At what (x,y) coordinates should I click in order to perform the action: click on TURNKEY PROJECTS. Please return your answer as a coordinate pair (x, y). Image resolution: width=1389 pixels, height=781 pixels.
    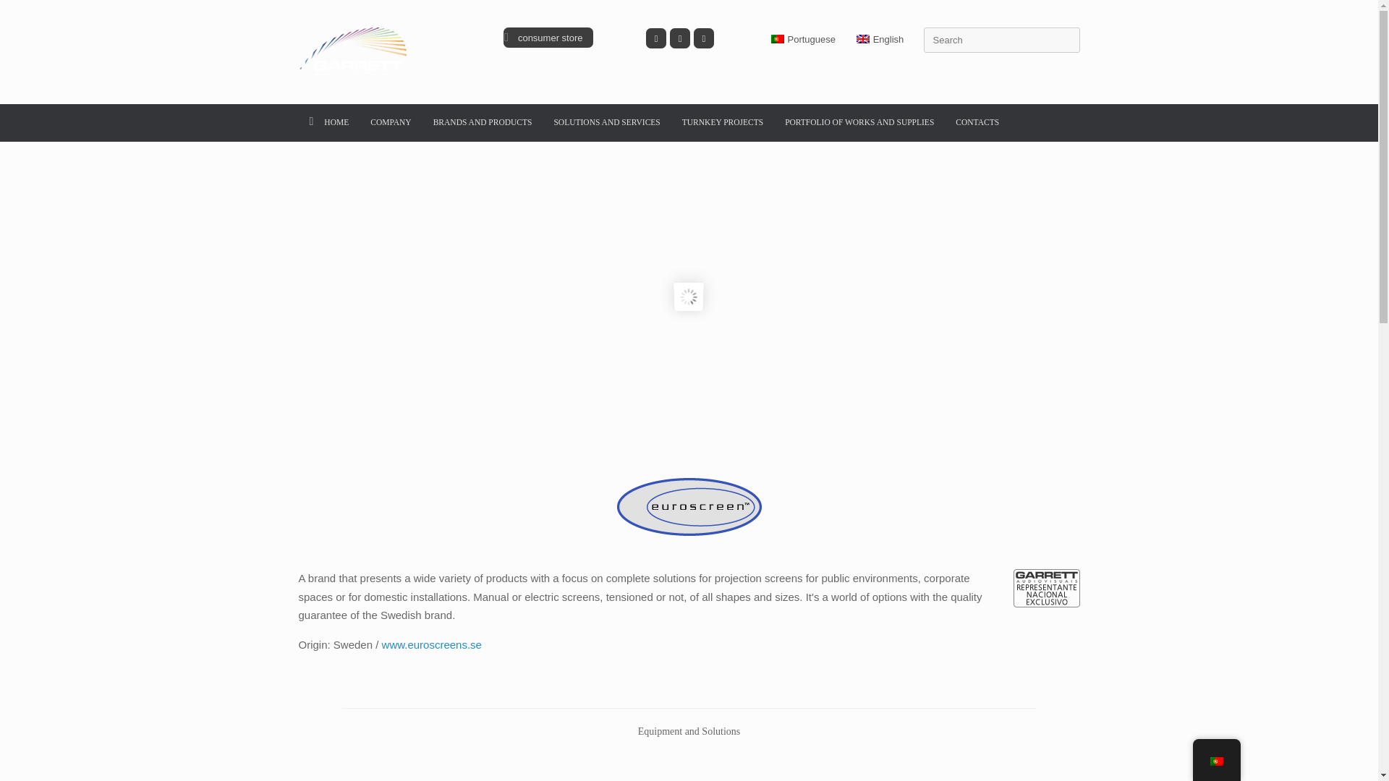
    Looking at the image, I should click on (722, 122).